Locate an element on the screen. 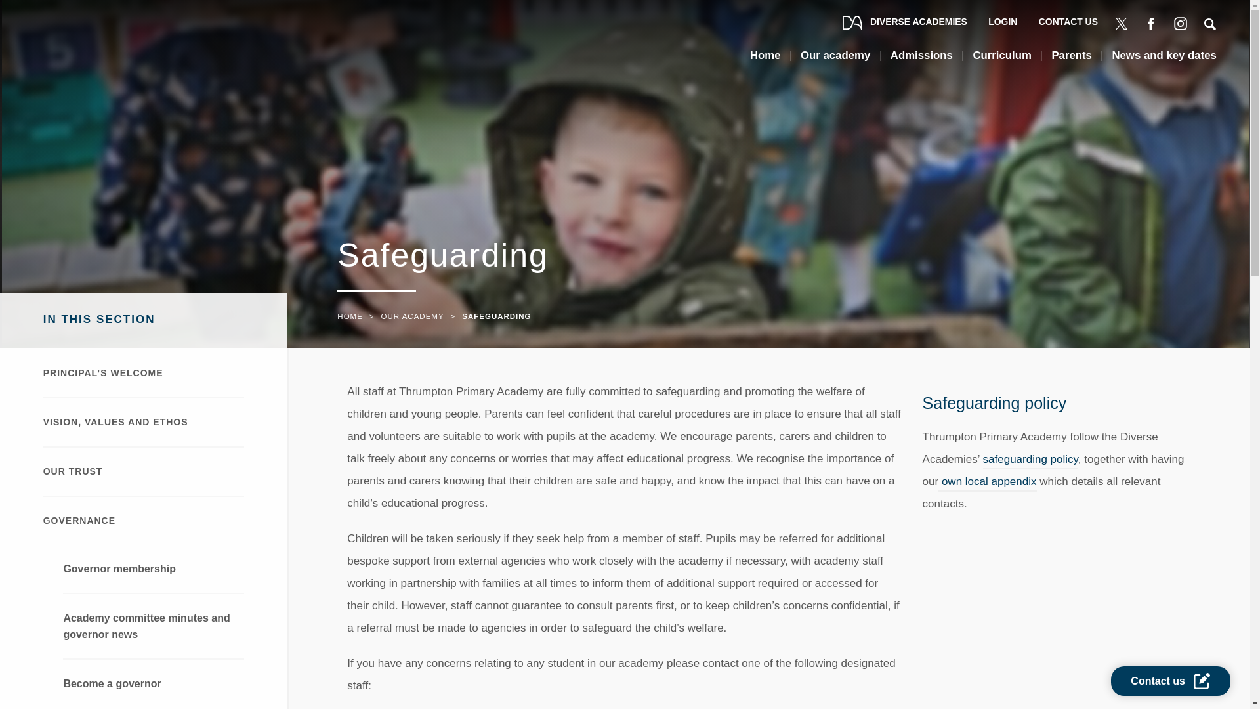  Parents is located at coordinates (1071, 60).